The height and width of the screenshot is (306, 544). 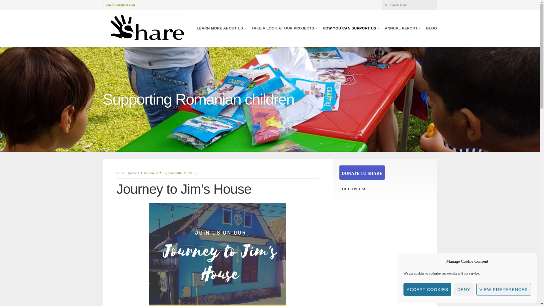 I want to click on BLOG, so click(x=432, y=28).